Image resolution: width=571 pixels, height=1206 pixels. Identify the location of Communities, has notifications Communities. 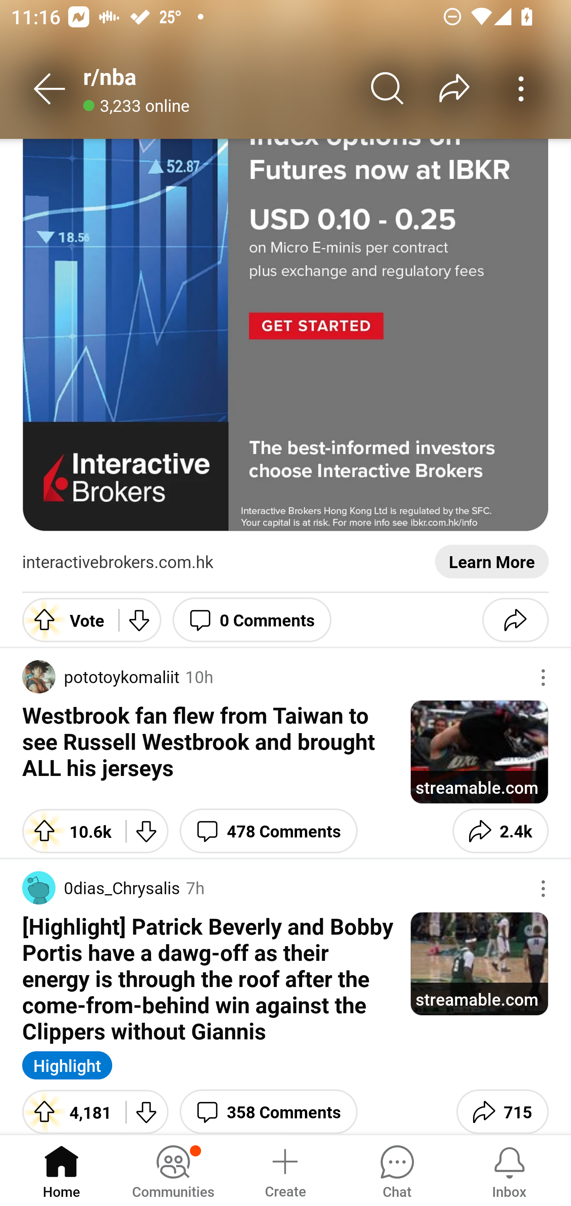
(173, 1170).